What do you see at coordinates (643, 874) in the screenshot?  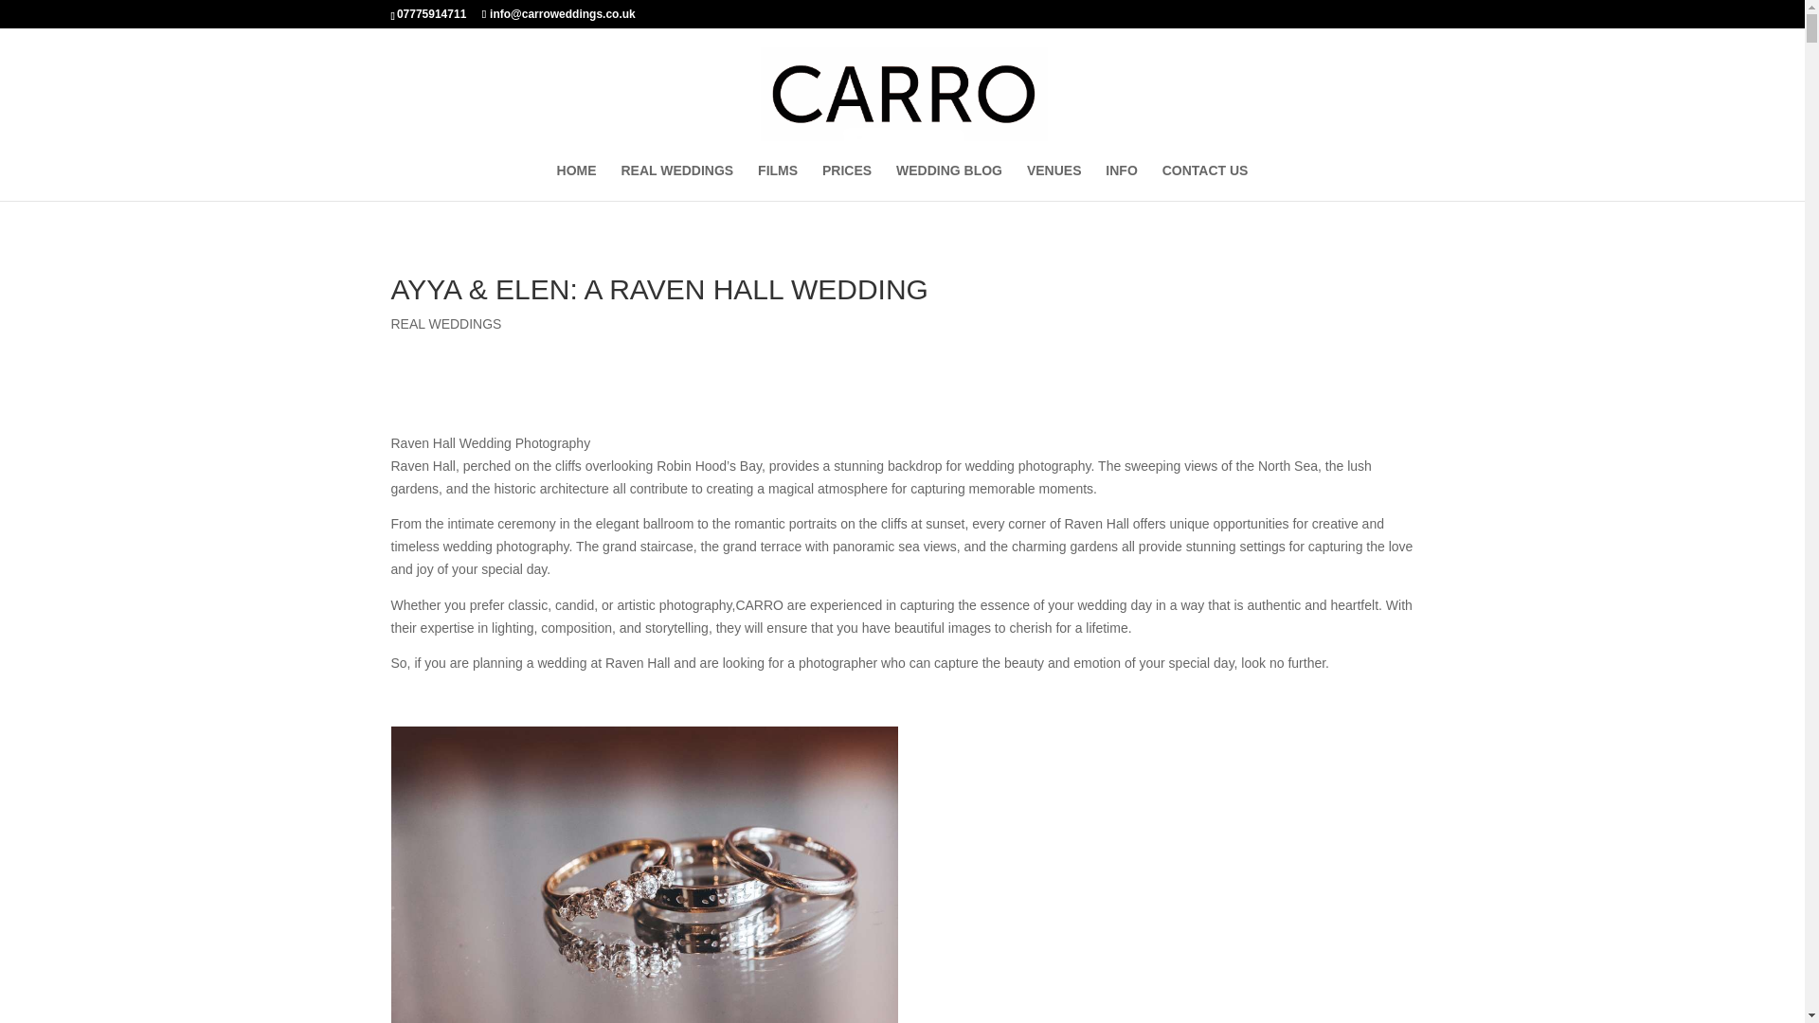 I see `080623 Ayya and Elen Raven Hall Photos Socials Web-1` at bounding box center [643, 874].